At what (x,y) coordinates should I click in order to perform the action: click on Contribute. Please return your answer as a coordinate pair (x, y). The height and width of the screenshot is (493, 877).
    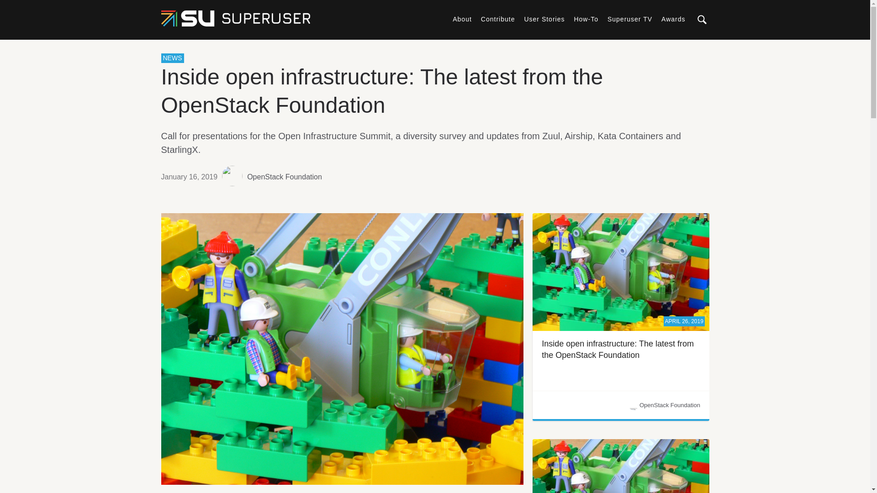
    Looking at the image, I should click on (498, 19).